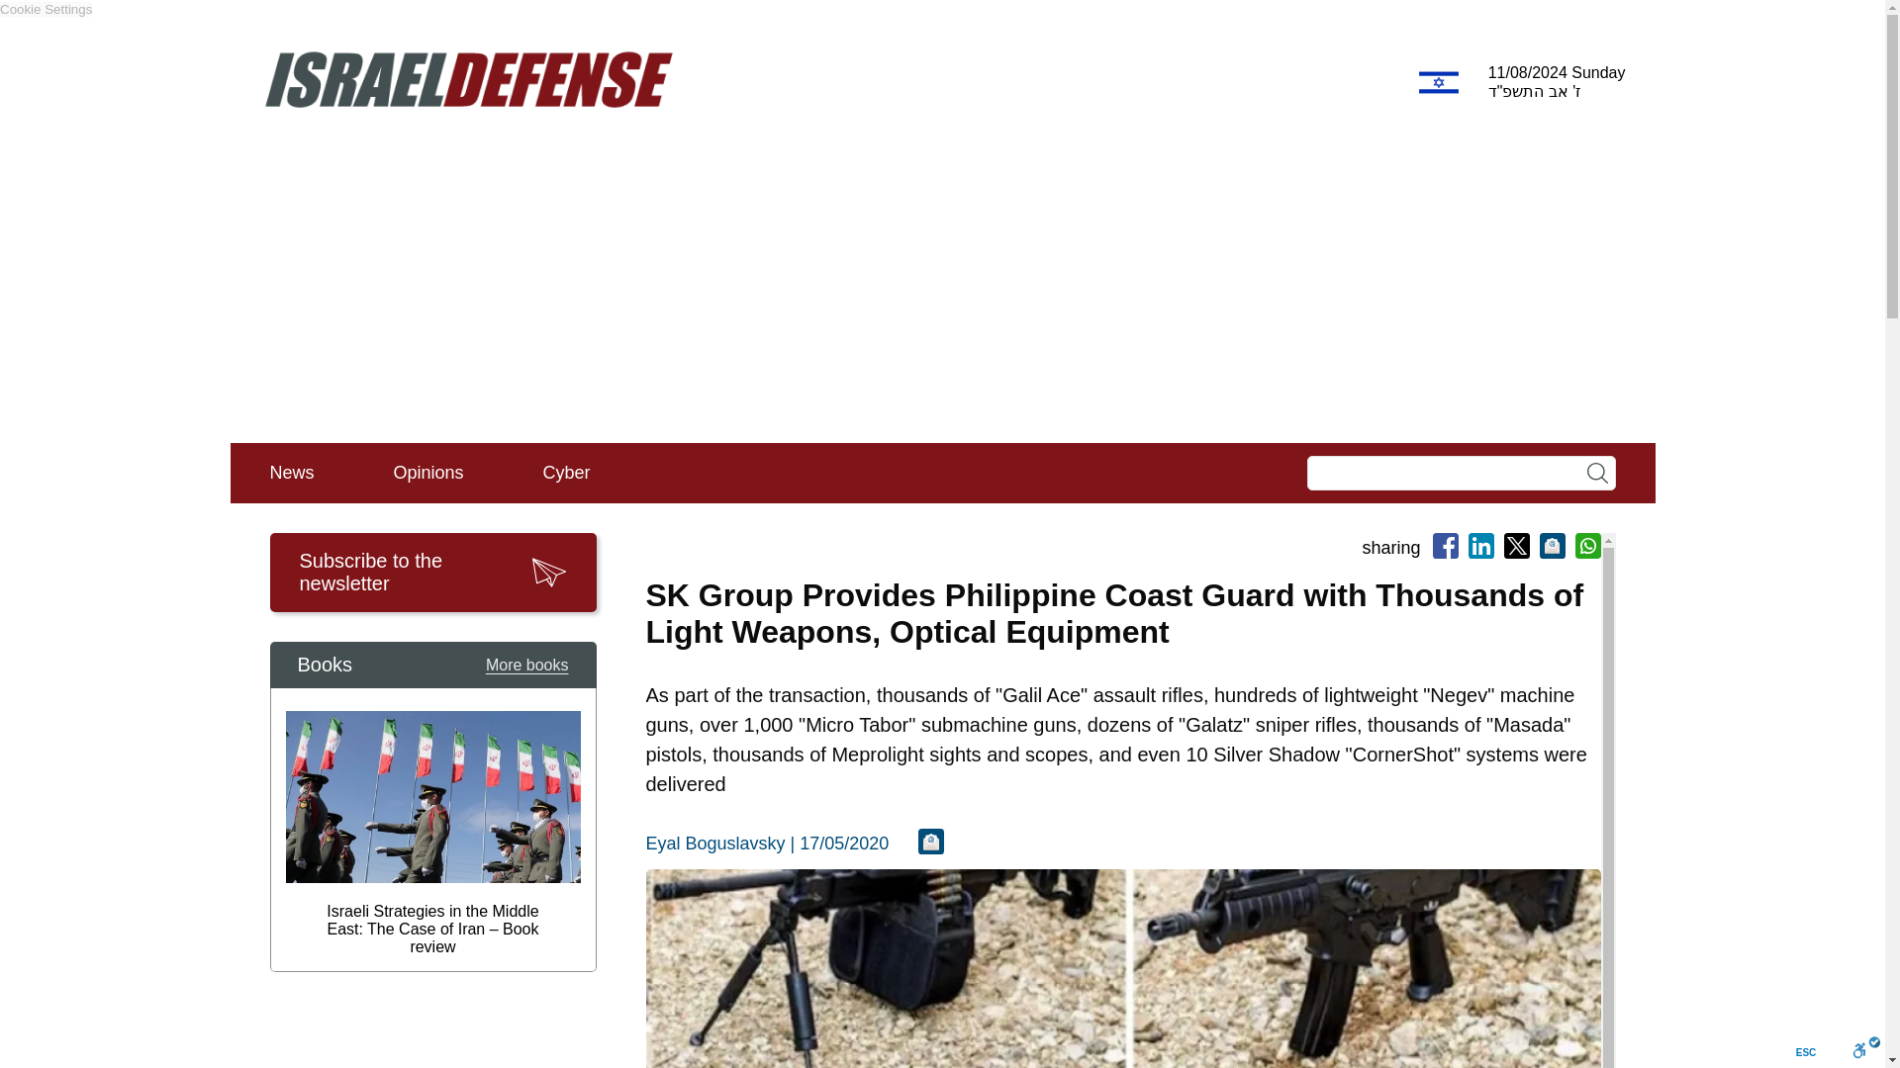 Image resolution: width=1900 pixels, height=1068 pixels. What do you see at coordinates (1439, 83) in the screenshot?
I see `Hebrew` at bounding box center [1439, 83].